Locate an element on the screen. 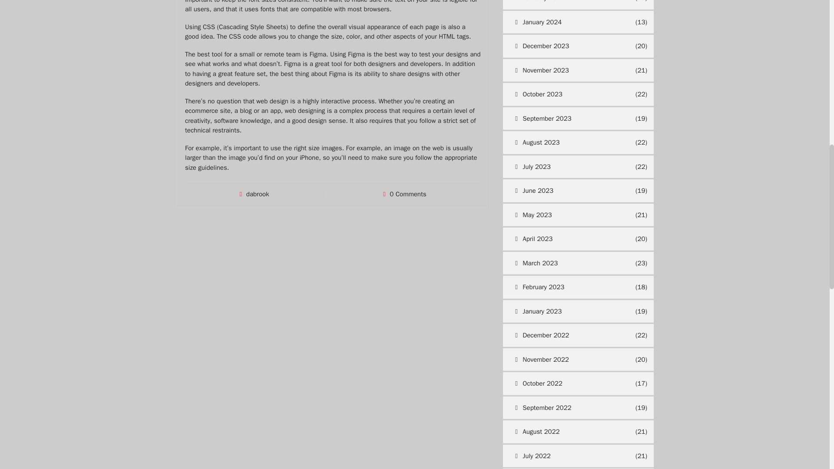  April 2023 is located at coordinates (568, 239).